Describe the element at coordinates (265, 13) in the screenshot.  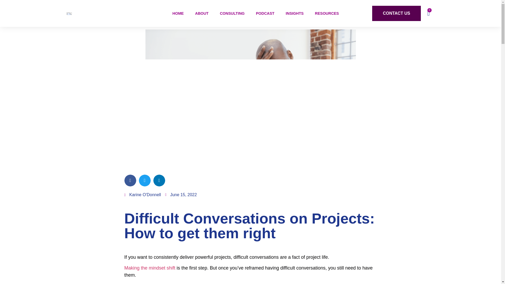
I see `PODCAST` at that location.